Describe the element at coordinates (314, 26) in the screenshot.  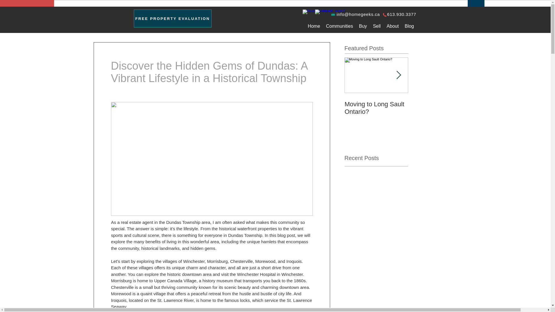
I see `Home` at that location.